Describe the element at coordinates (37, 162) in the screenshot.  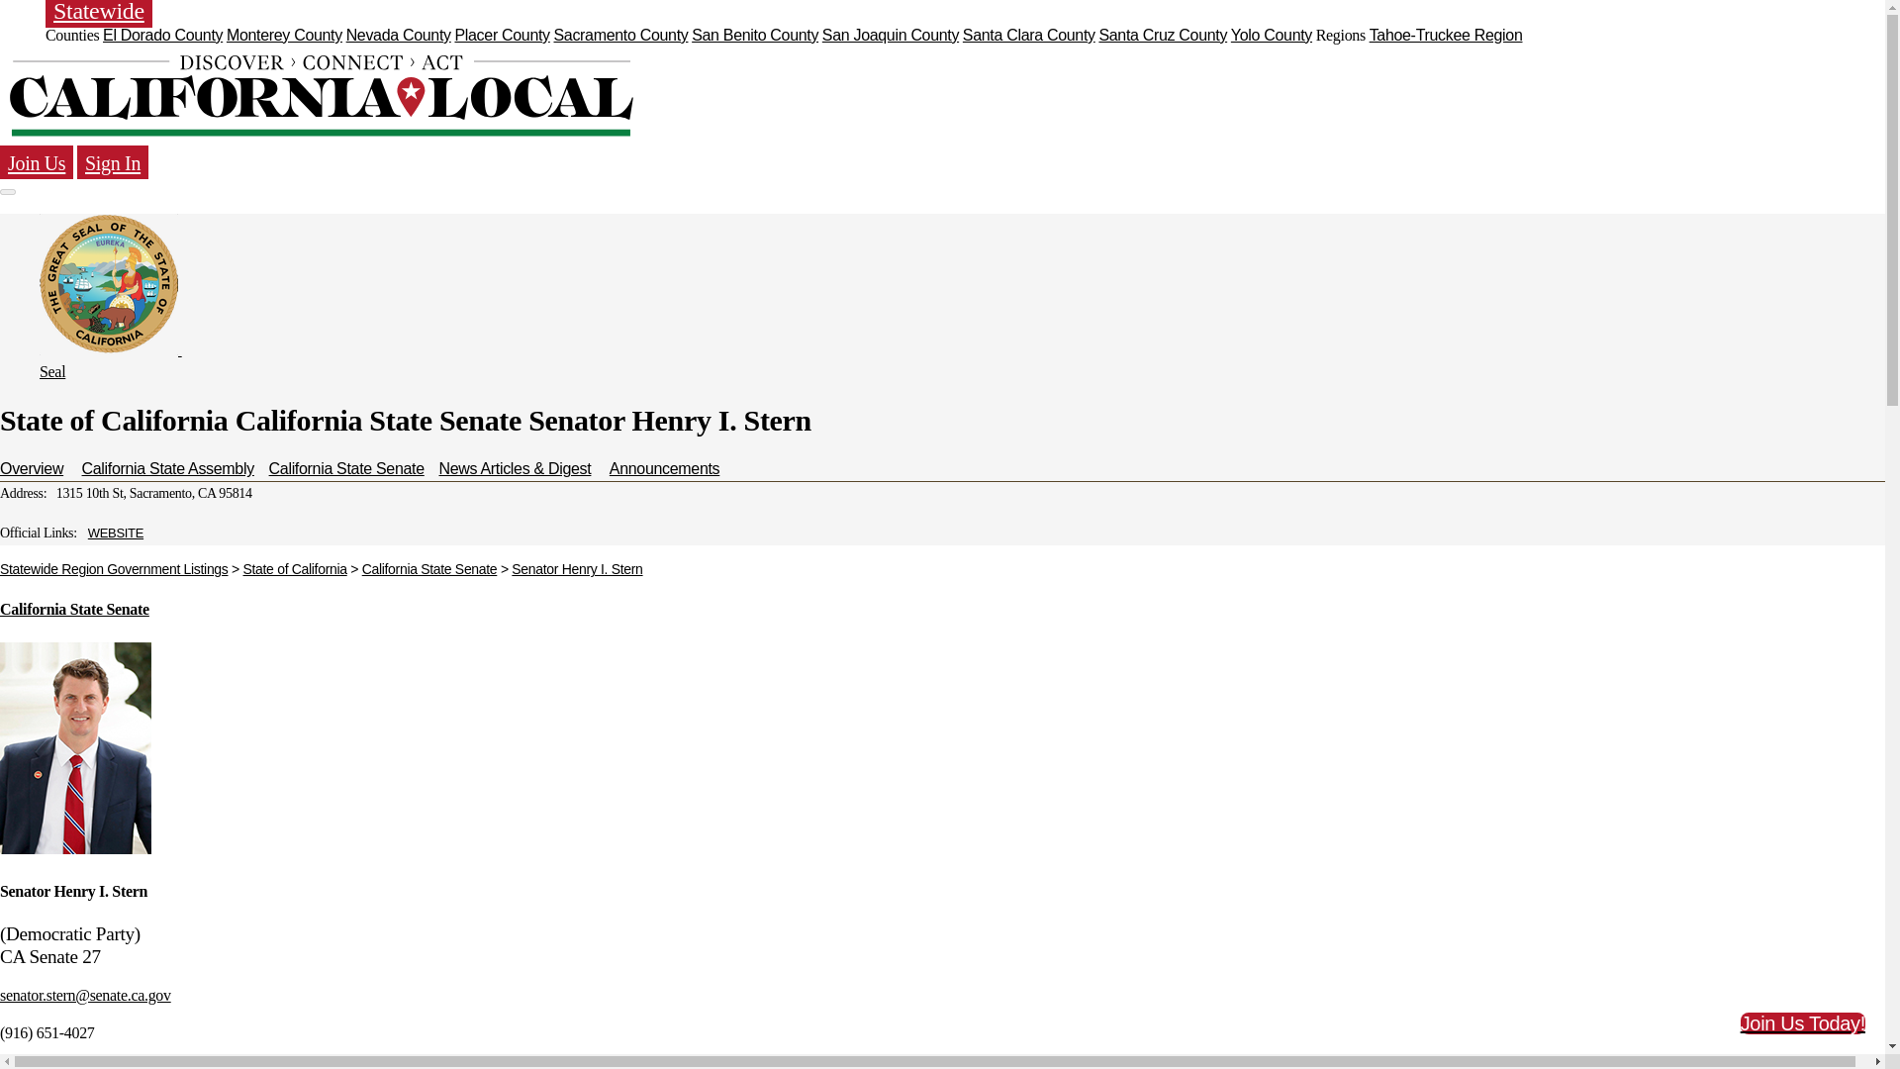
I see `Join Us` at that location.